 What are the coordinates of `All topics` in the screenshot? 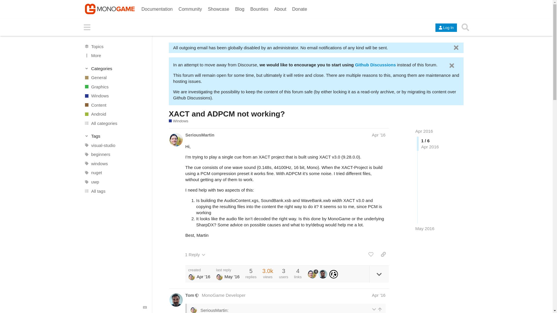 It's located at (115, 46).